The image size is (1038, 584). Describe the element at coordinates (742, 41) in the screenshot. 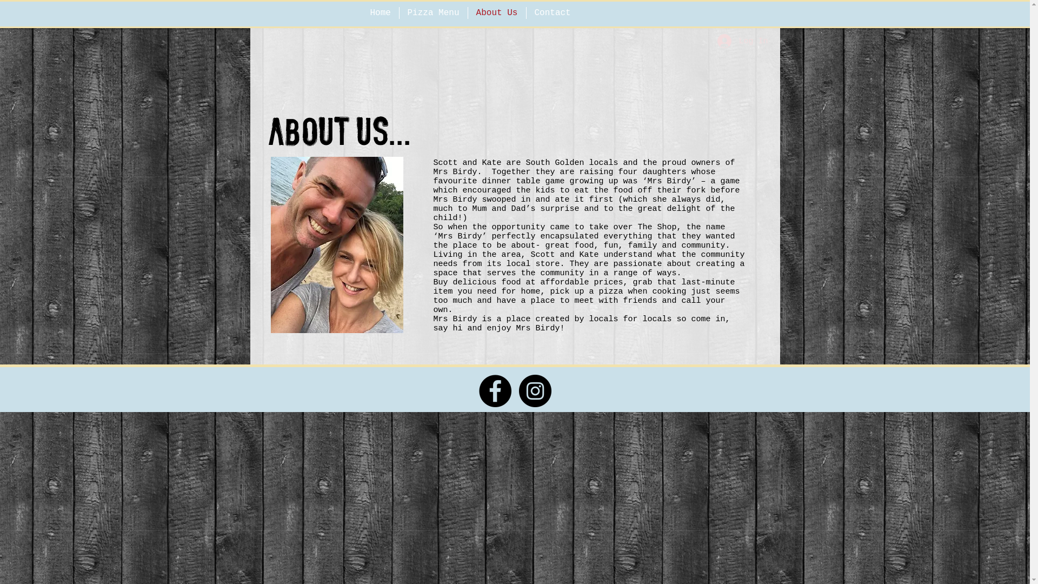

I see `Log In` at that location.